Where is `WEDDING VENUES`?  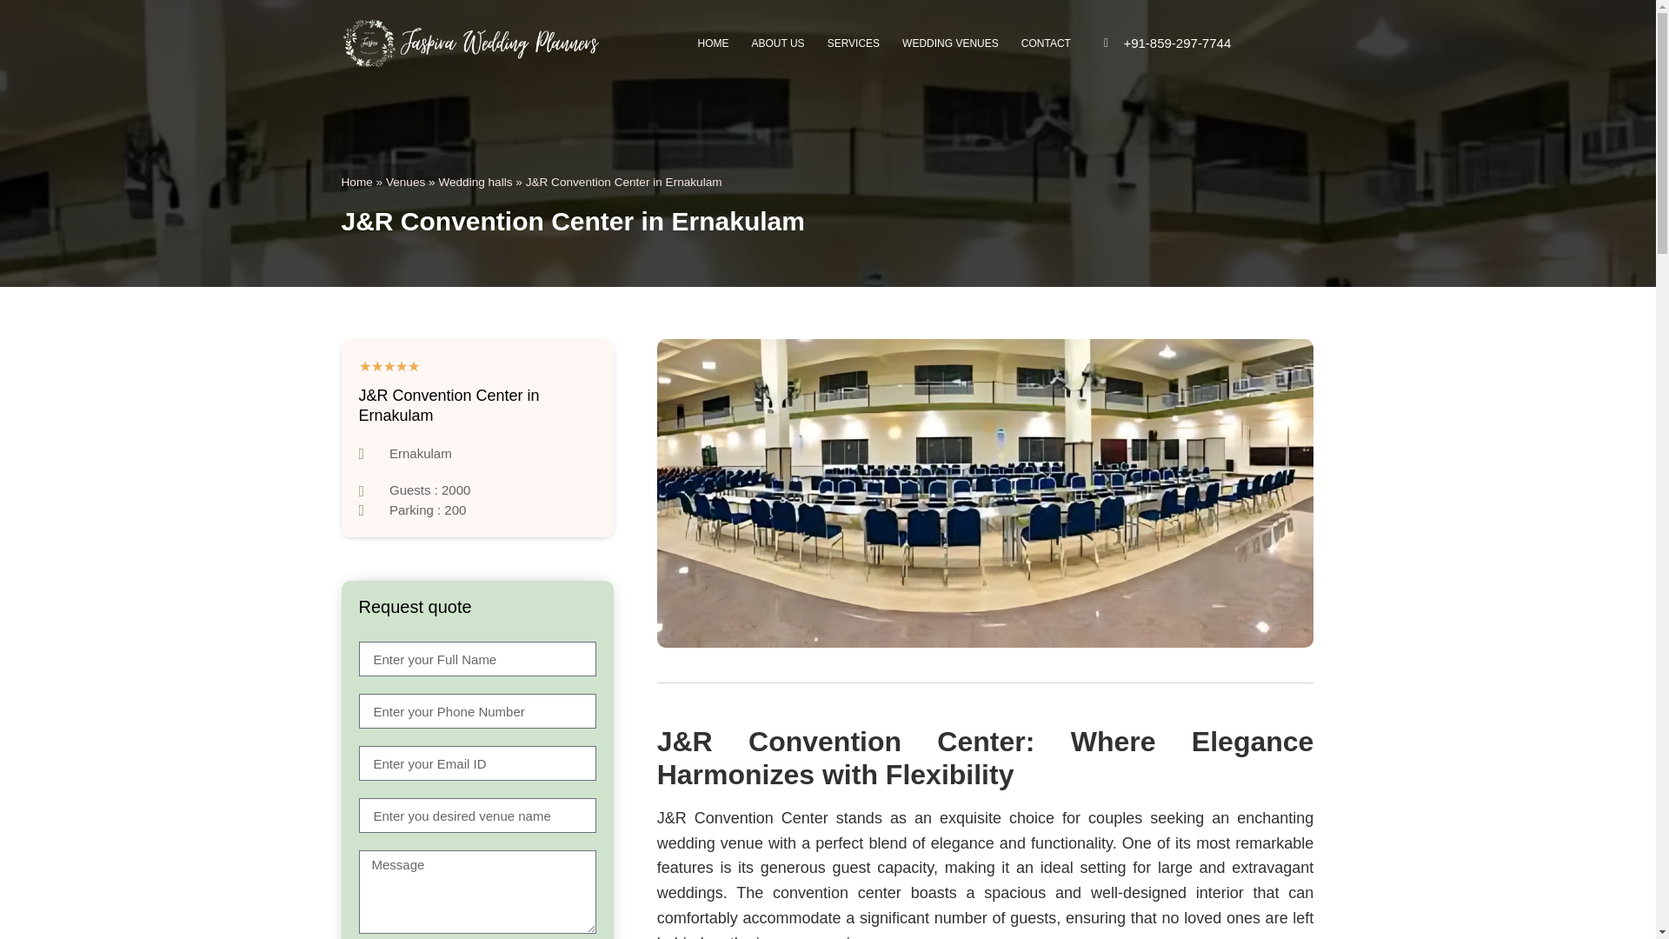 WEDDING VENUES is located at coordinates (950, 43).